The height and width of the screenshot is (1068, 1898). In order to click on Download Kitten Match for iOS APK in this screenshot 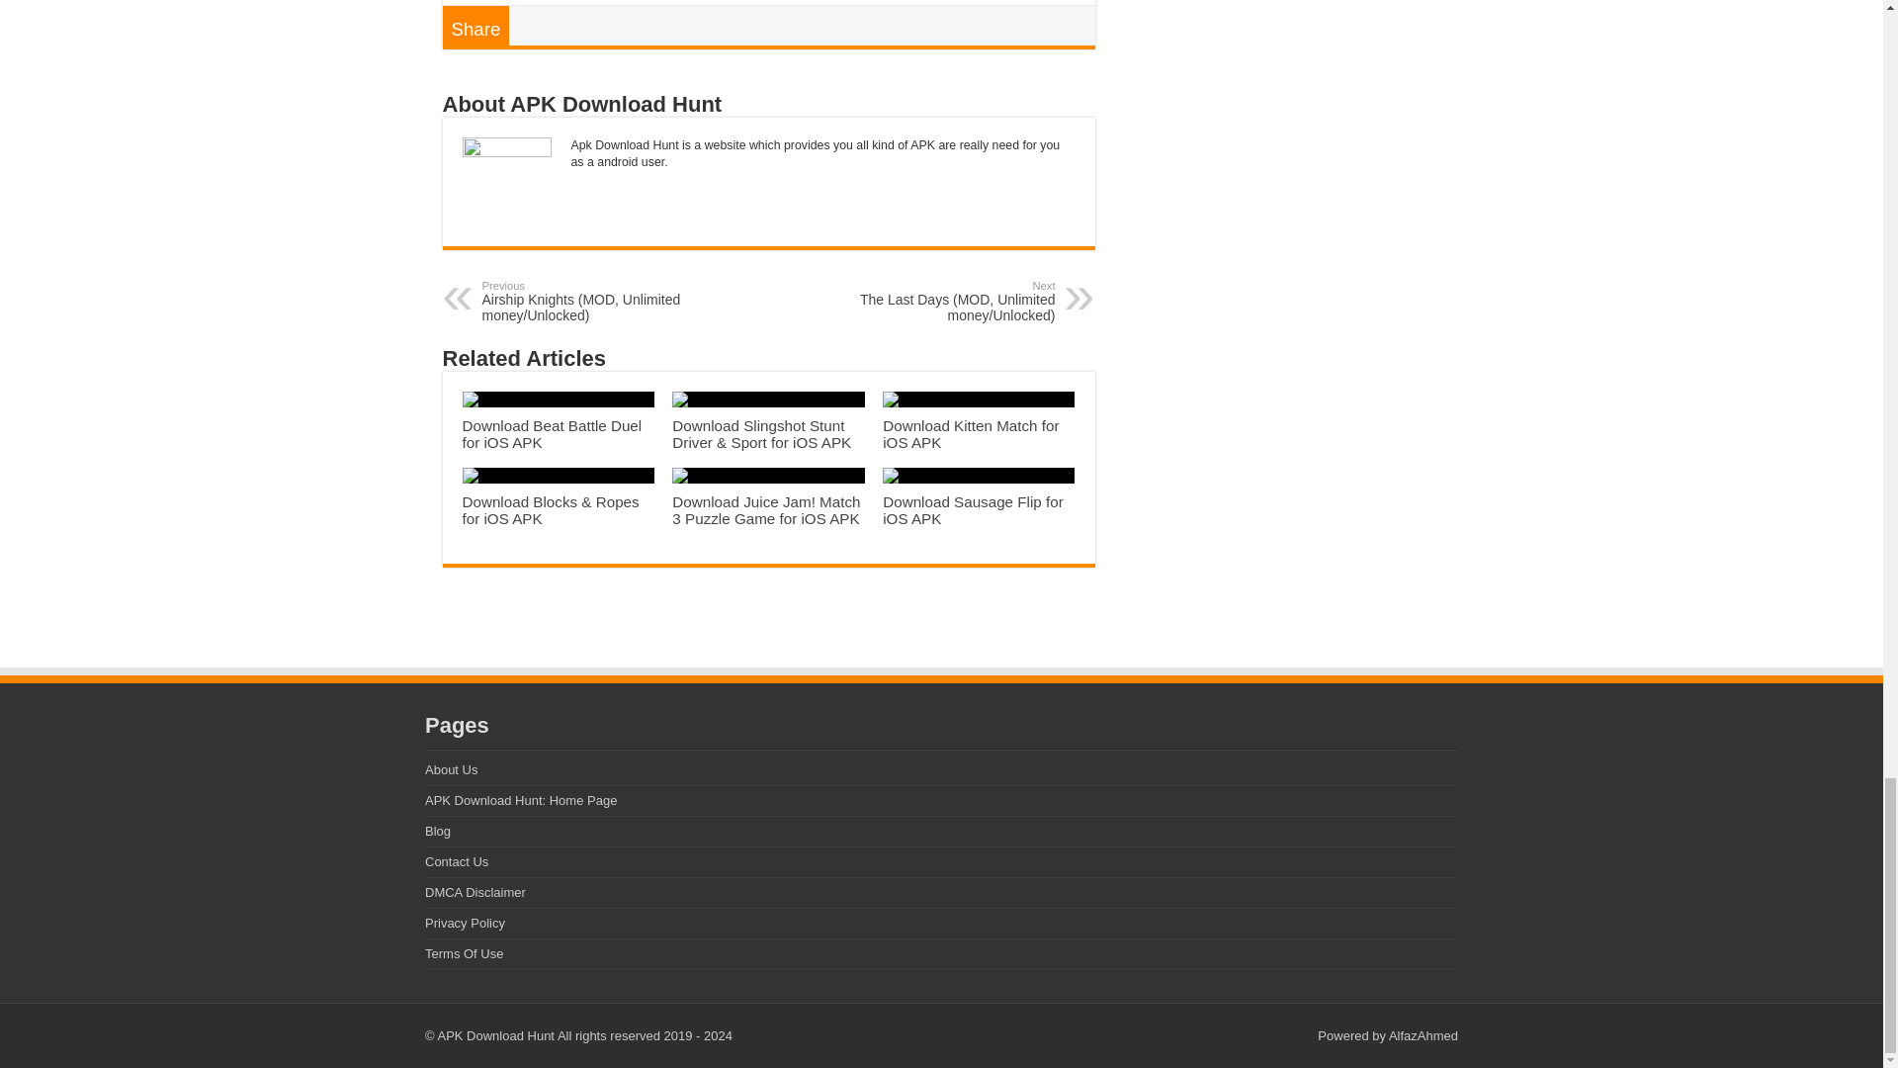, I will do `click(971, 433)`.